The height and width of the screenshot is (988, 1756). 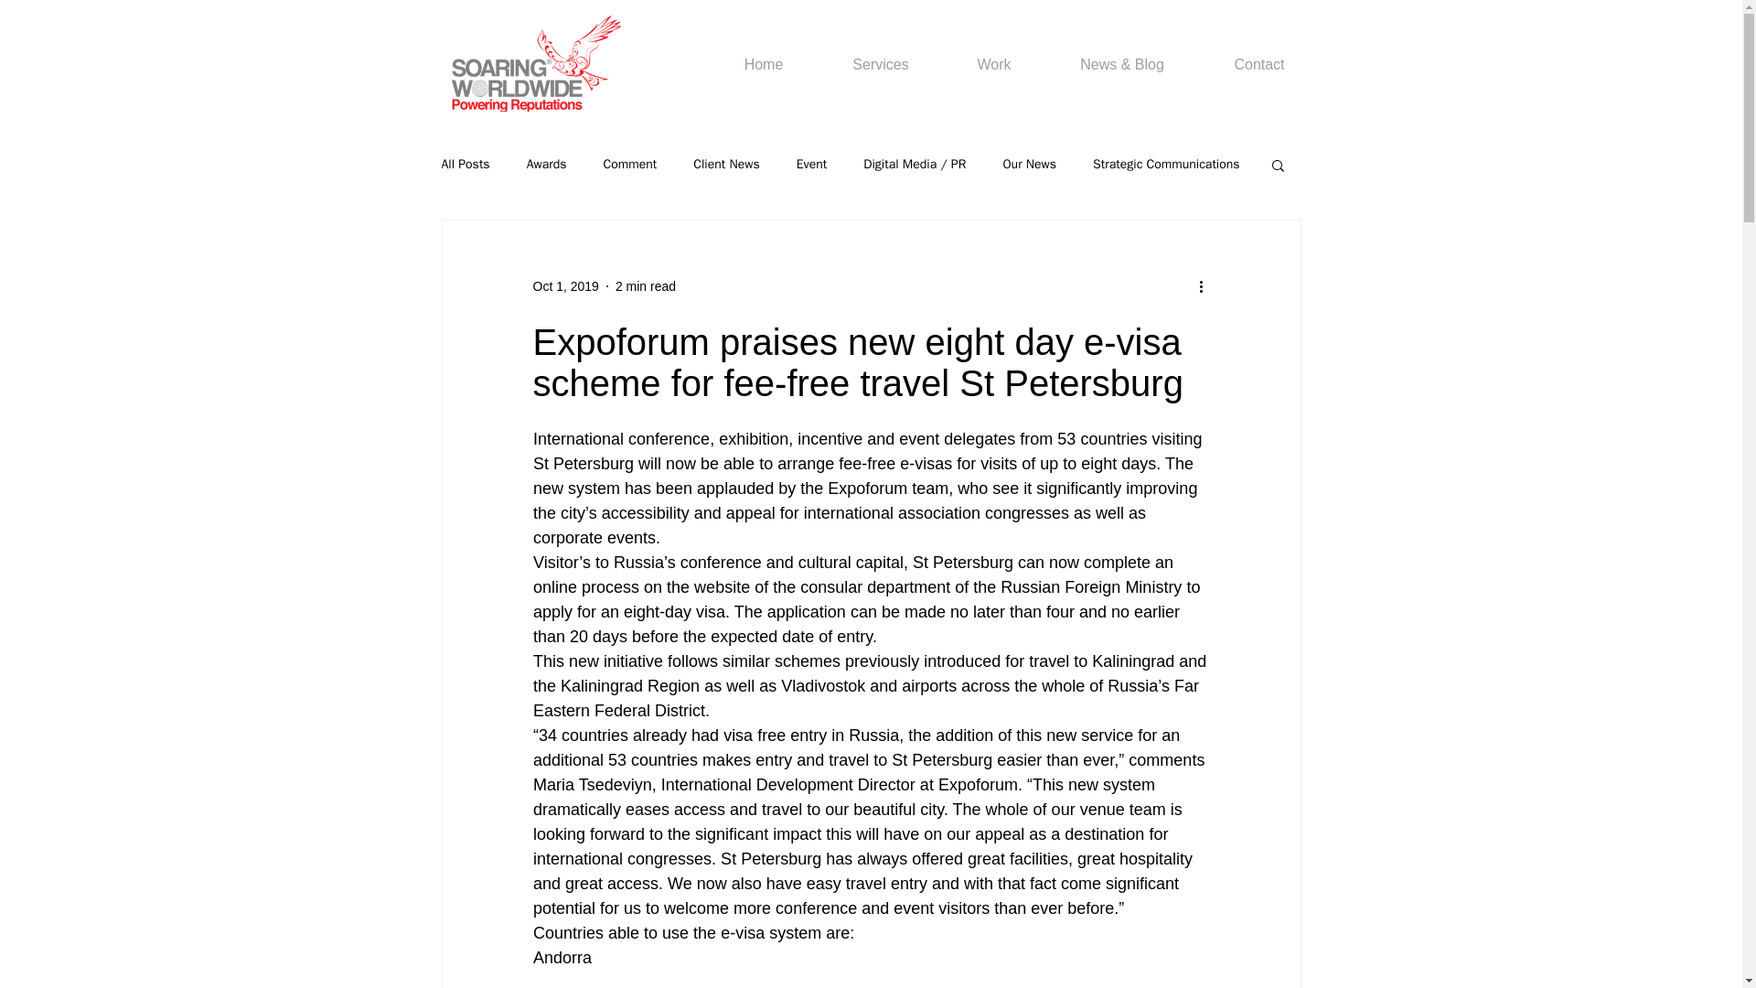 What do you see at coordinates (565, 285) in the screenshot?
I see `Oct 1, 2019` at bounding box center [565, 285].